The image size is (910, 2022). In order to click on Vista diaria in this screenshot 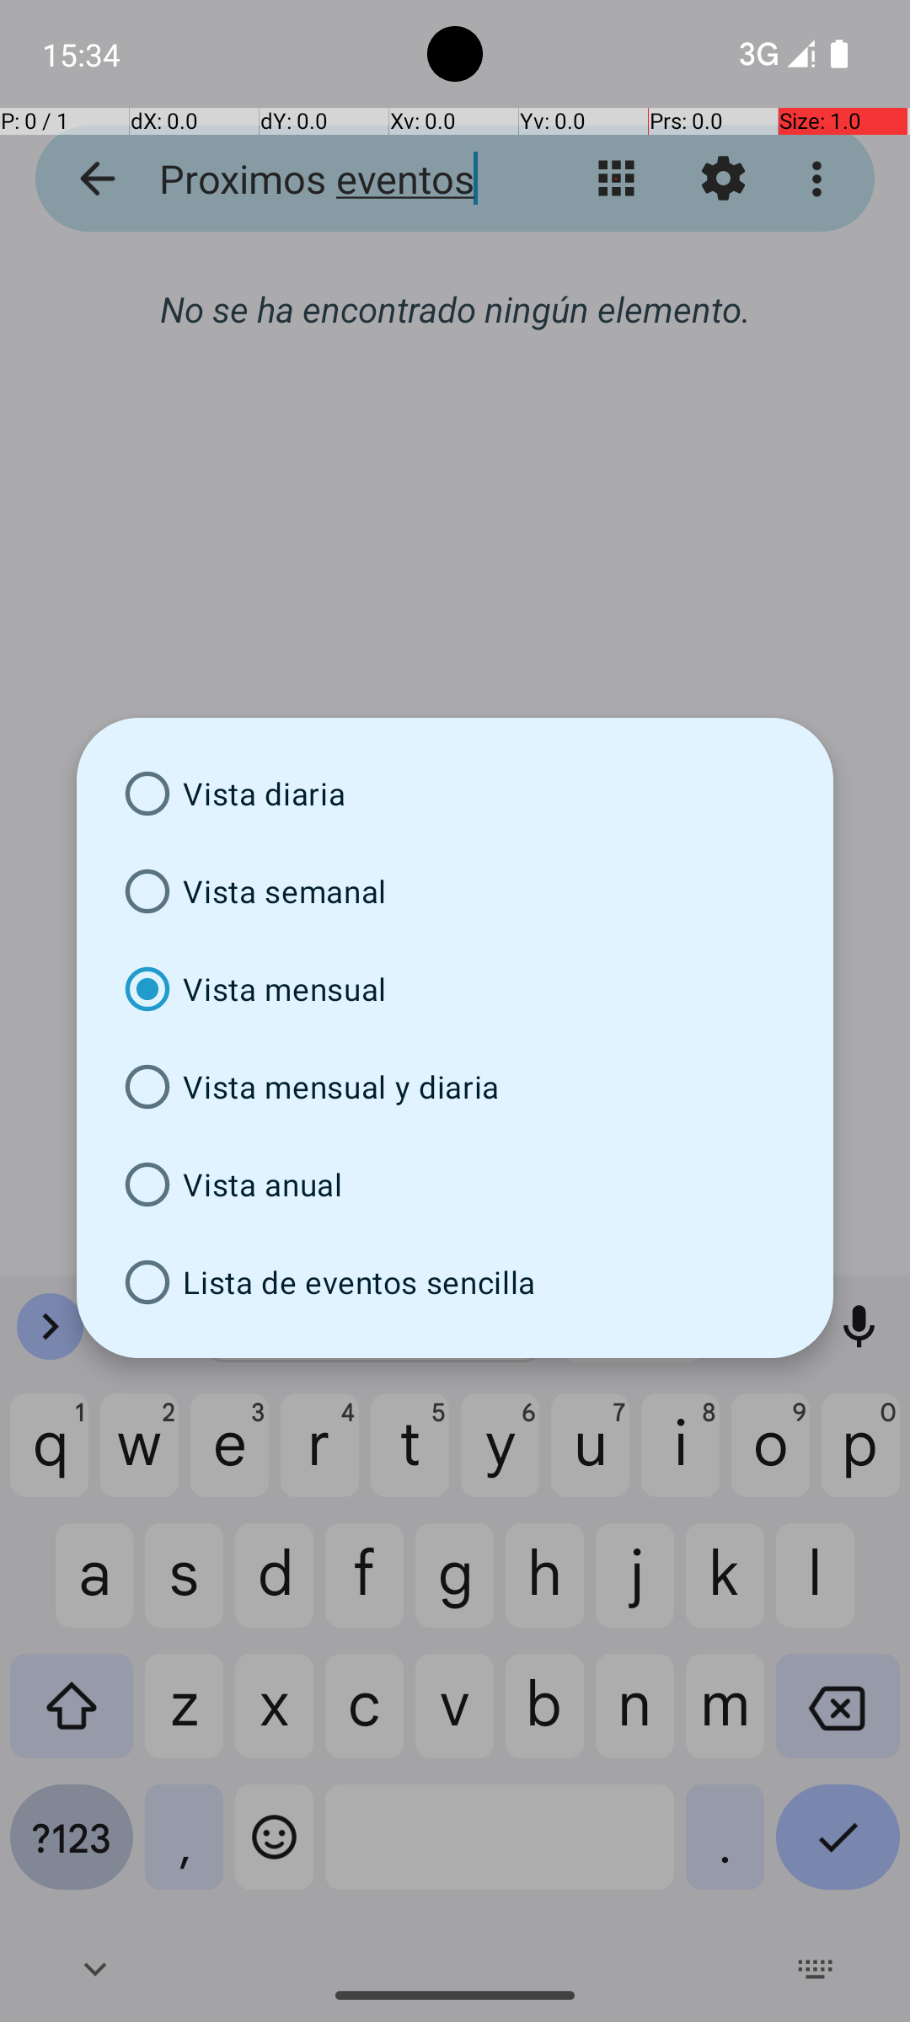, I will do `click(455, 794)`.